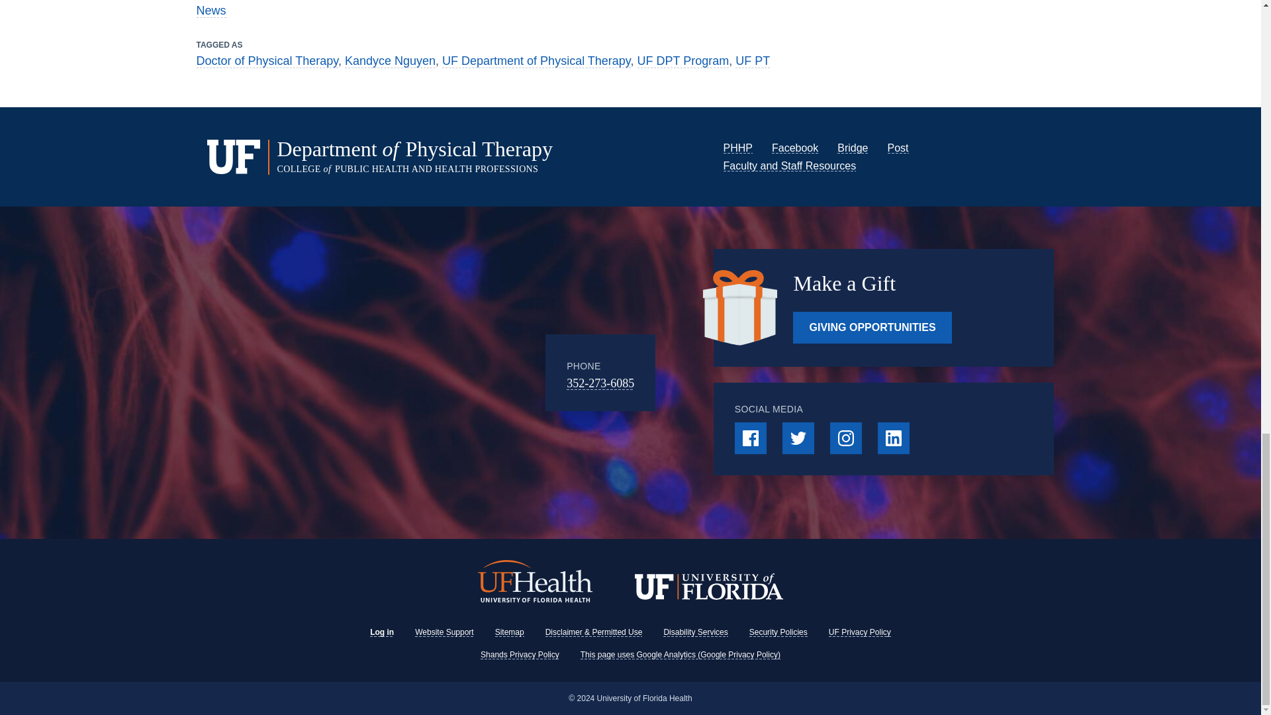  What do you see at coordinates (600, 383) in the screenshot?
I see `352-273-6085` at bounding box center [600, 383].